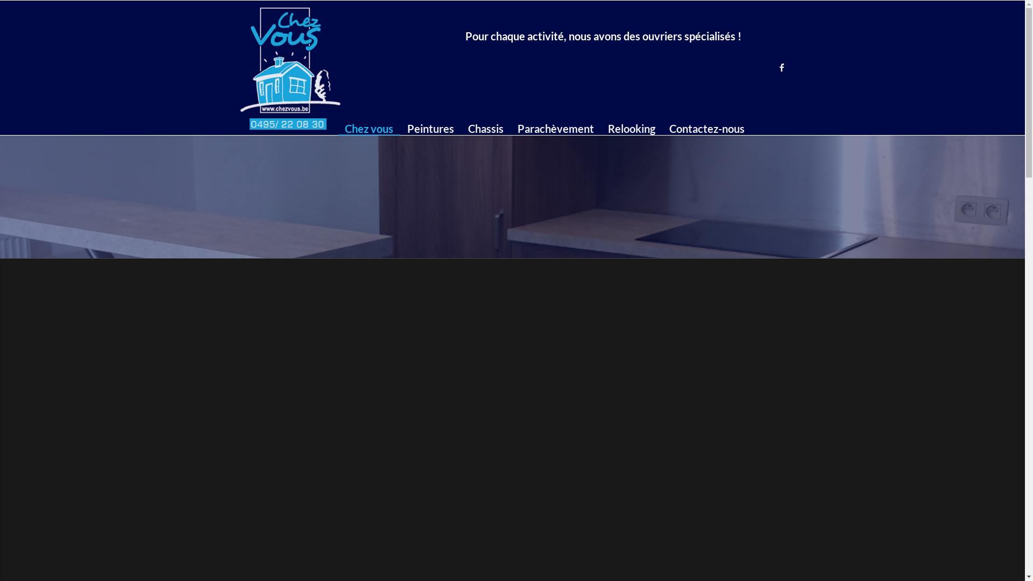 The image size is (1033, 581). I want to click on Logo, so click(291, 68).